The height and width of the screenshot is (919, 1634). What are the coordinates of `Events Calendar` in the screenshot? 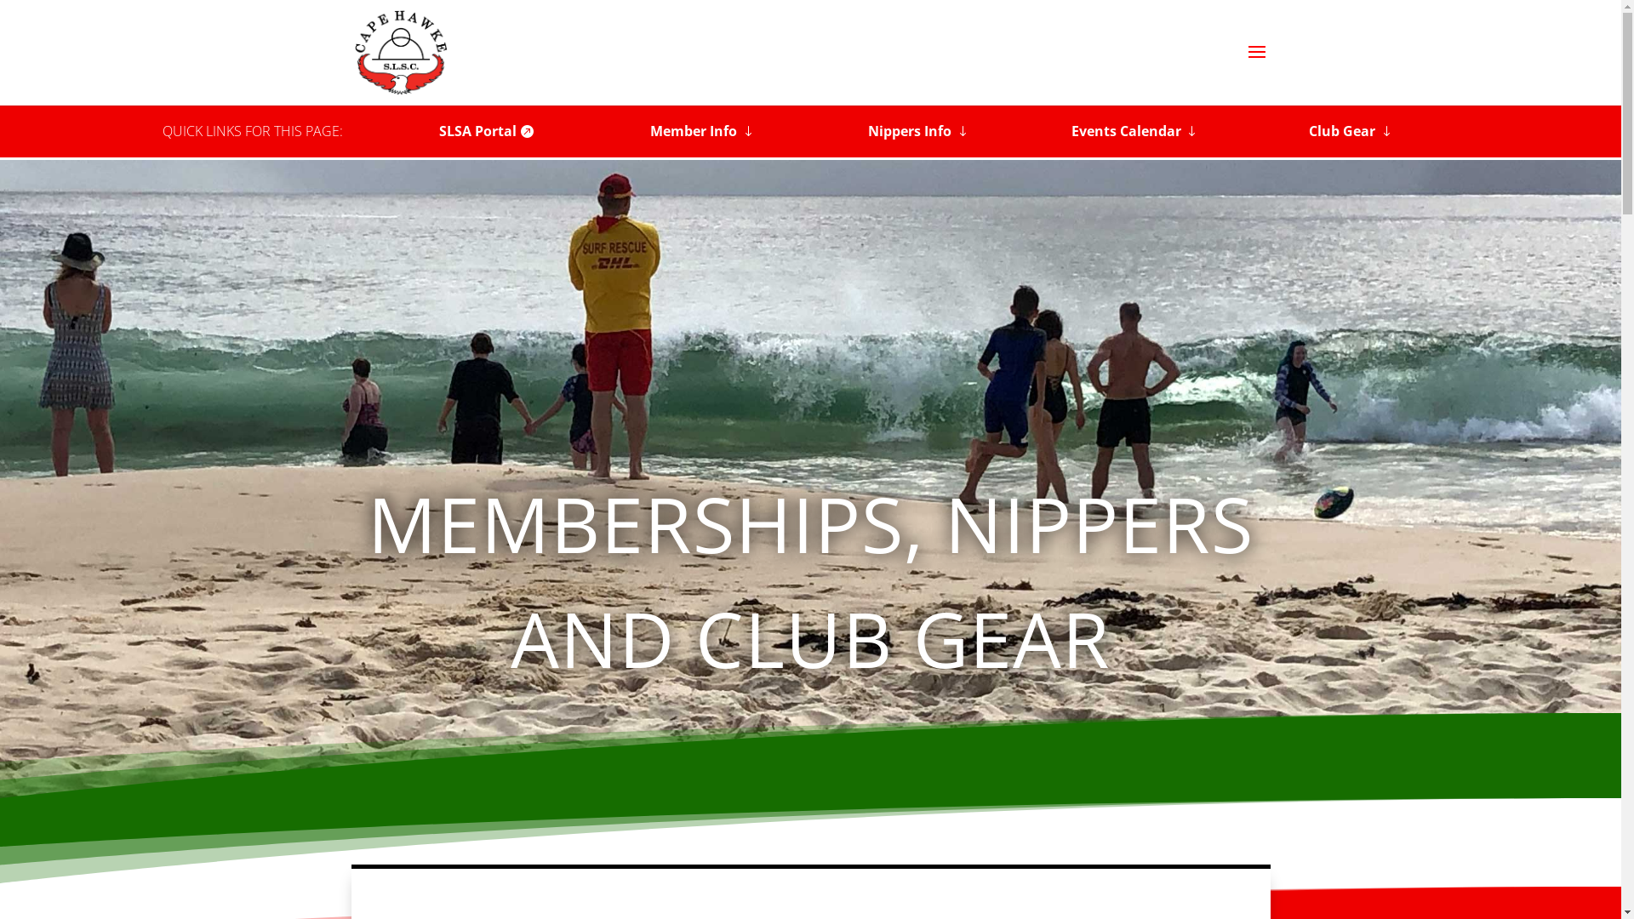 It's located at (1134, 131).